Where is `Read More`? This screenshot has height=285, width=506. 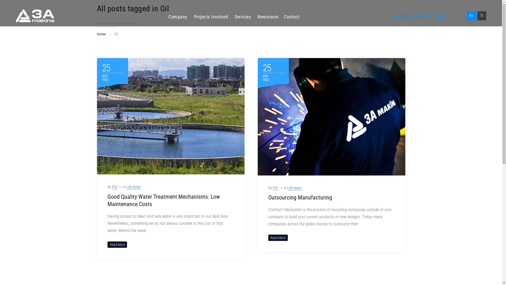
Read More is located at coordinates (278, 238).